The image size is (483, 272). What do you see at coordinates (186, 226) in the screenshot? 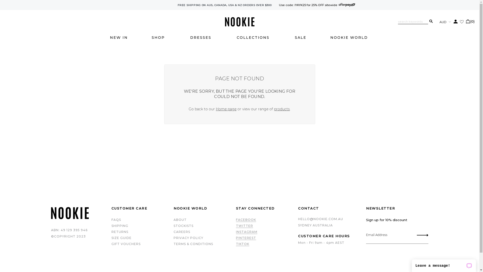
I see `STOCKISTS` at bounding box center [186, 226].